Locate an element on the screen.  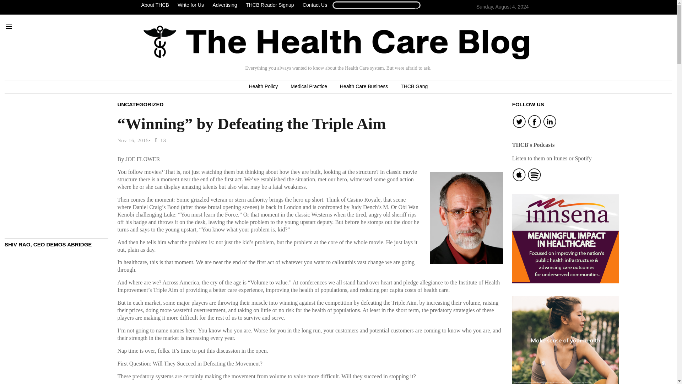
13 is located at coordinates (159, 140).